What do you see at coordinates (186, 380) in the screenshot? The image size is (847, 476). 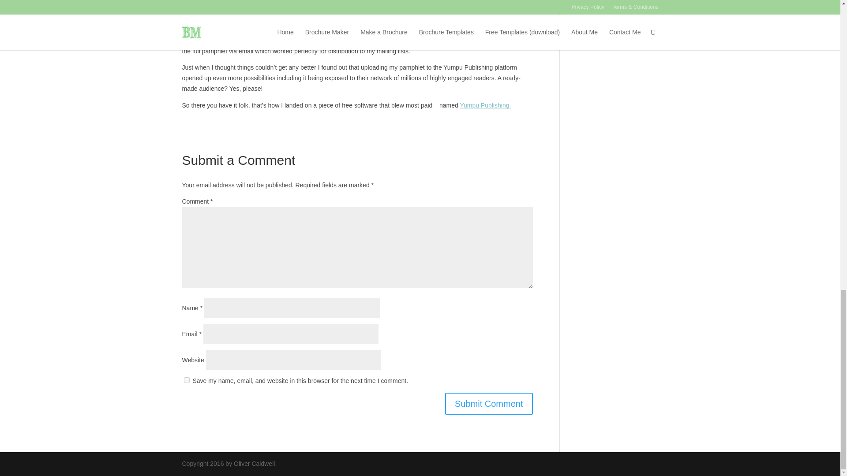 I see `yes` at bounding box center [186, 380].